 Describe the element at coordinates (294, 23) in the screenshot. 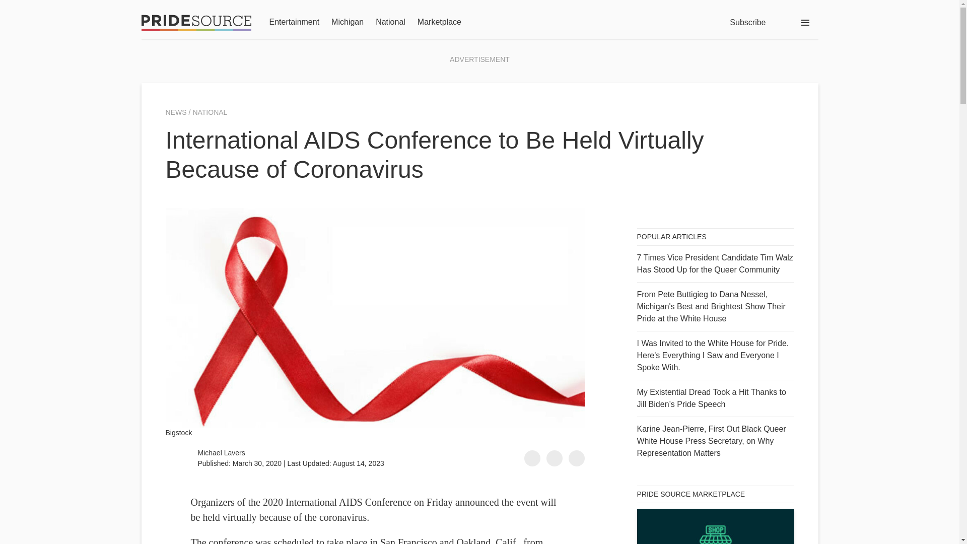

I see `Entertainment` at that location.